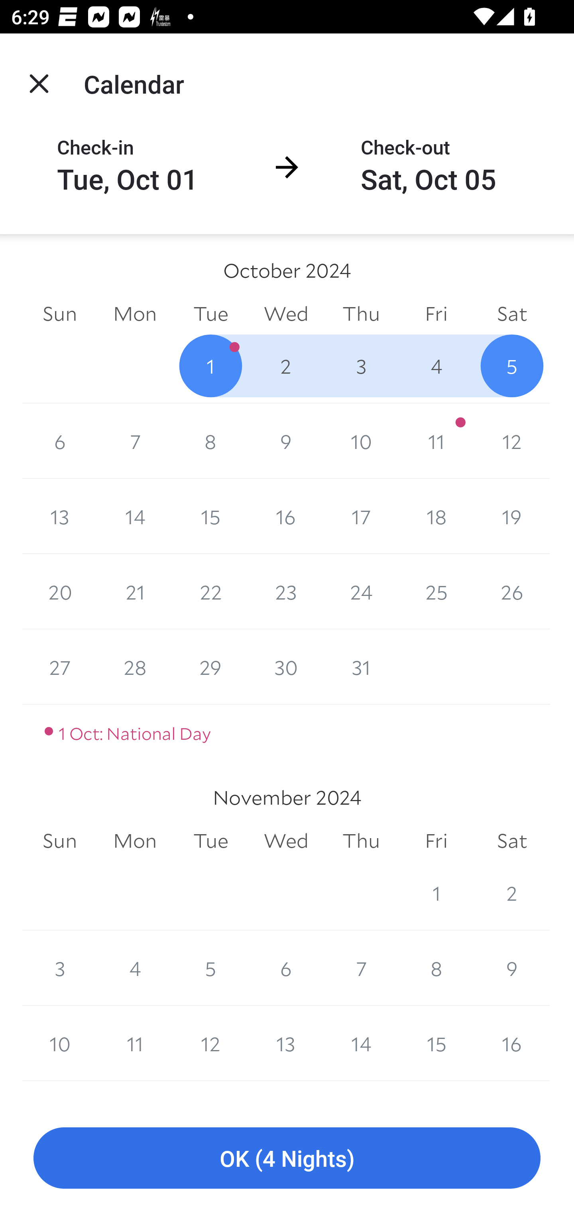 The height and width of the screenshot is (1211, 574). I want to click on 4 4 November 2024, so click(135, 968).